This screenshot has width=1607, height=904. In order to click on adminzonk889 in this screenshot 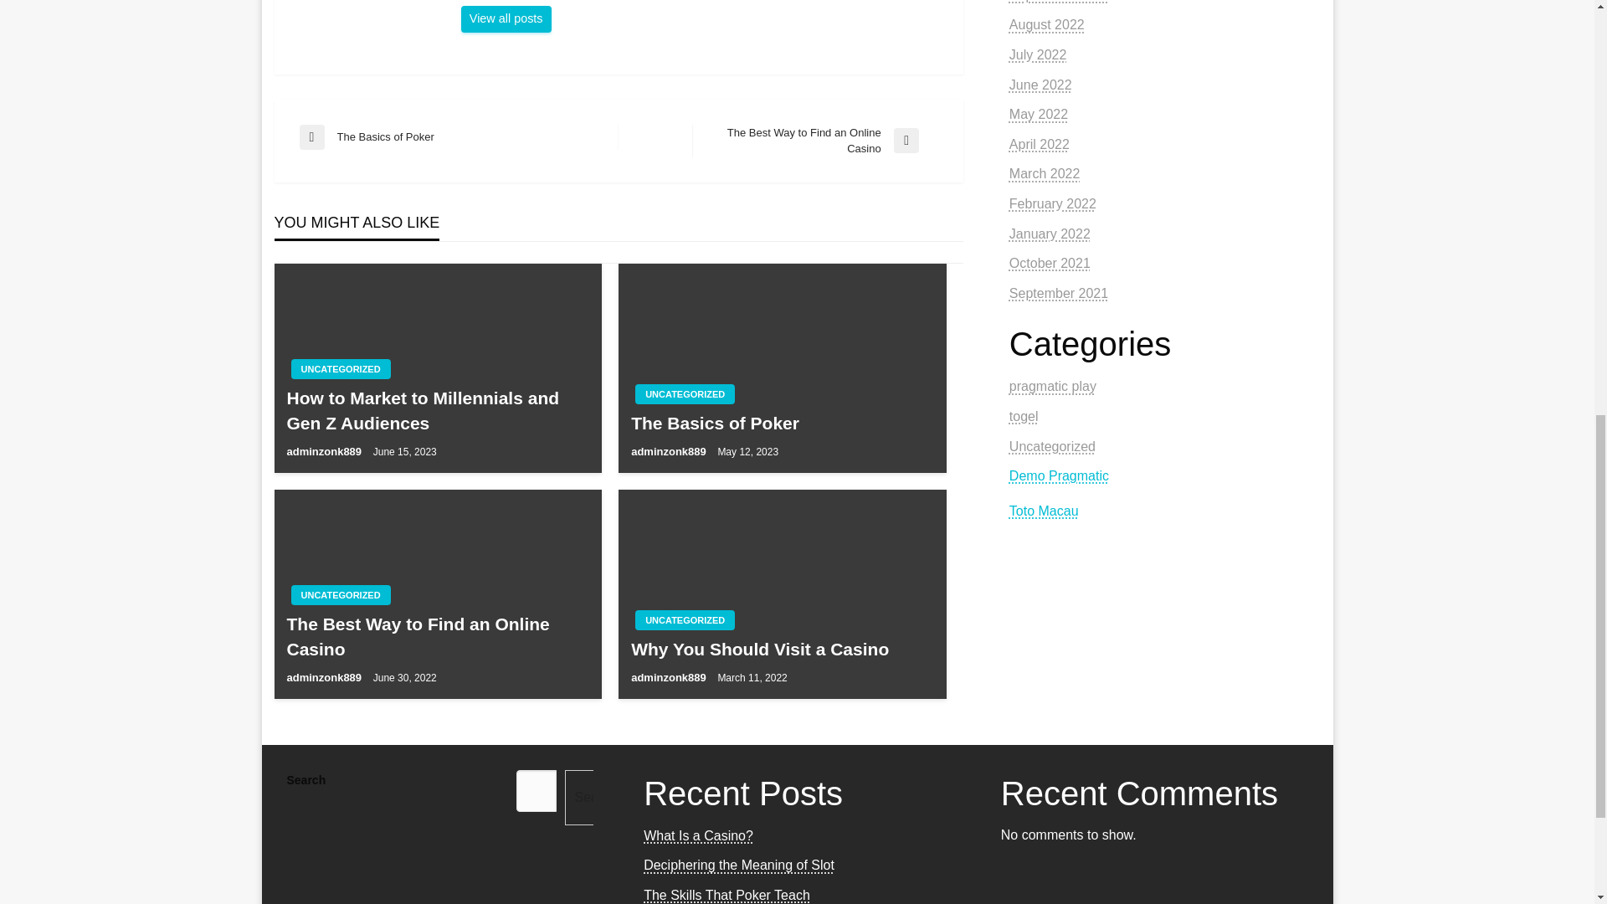, I will do `click(325, 677)`.